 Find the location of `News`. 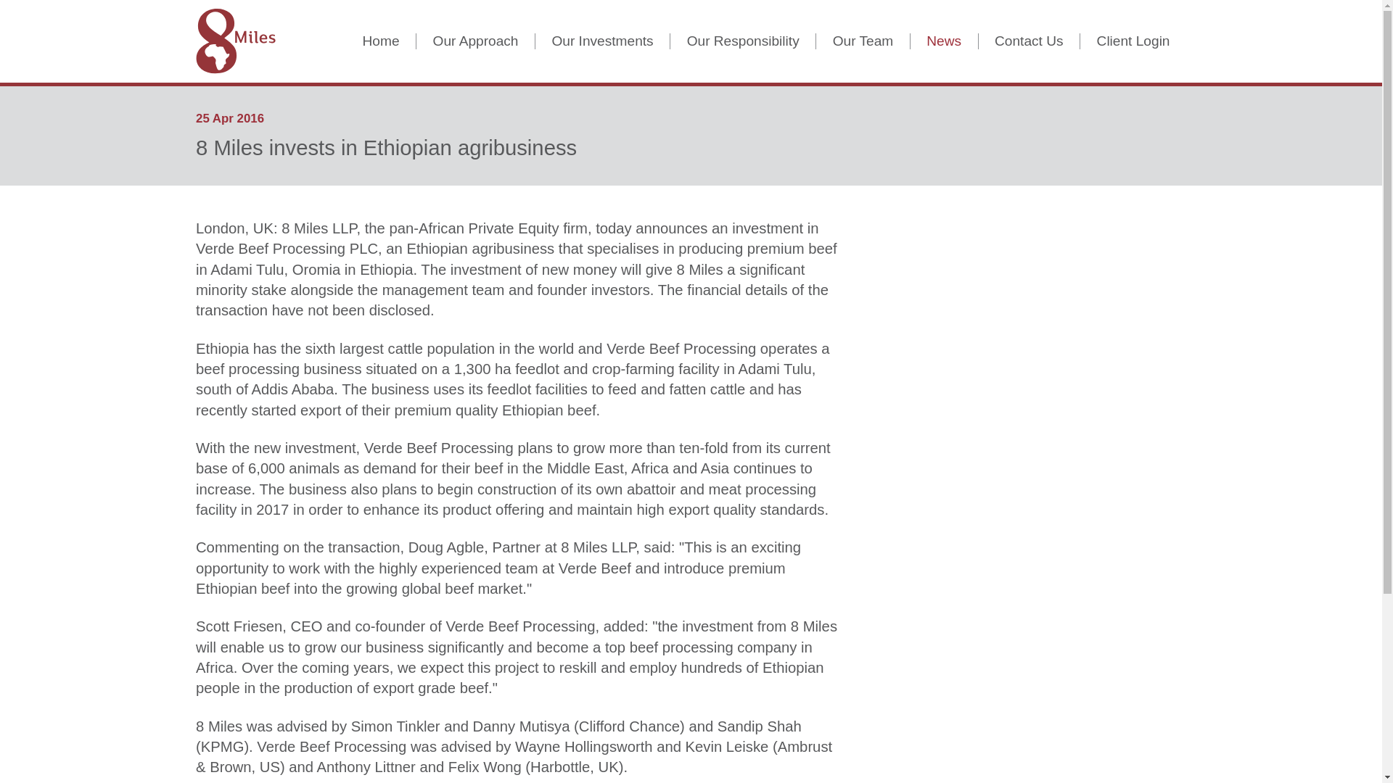

News is located at coordinates (944, 42).